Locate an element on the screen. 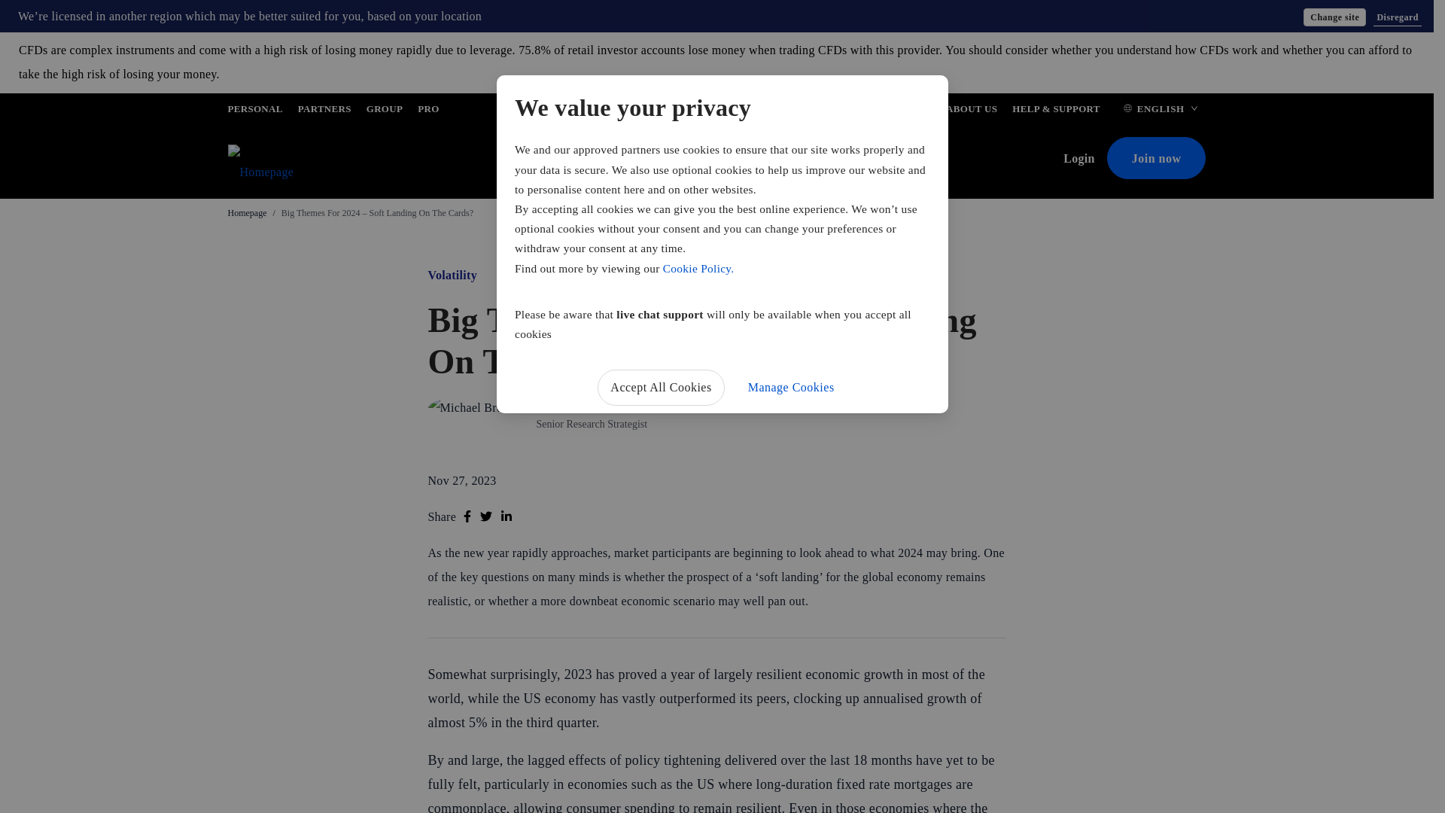  Markets is located at coordinates (620, 160).